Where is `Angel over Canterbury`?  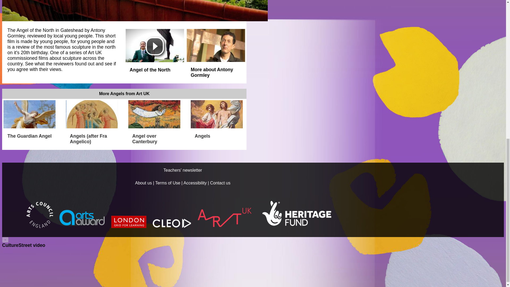 Angel over Canterbury is located at coordinates (155, 137).